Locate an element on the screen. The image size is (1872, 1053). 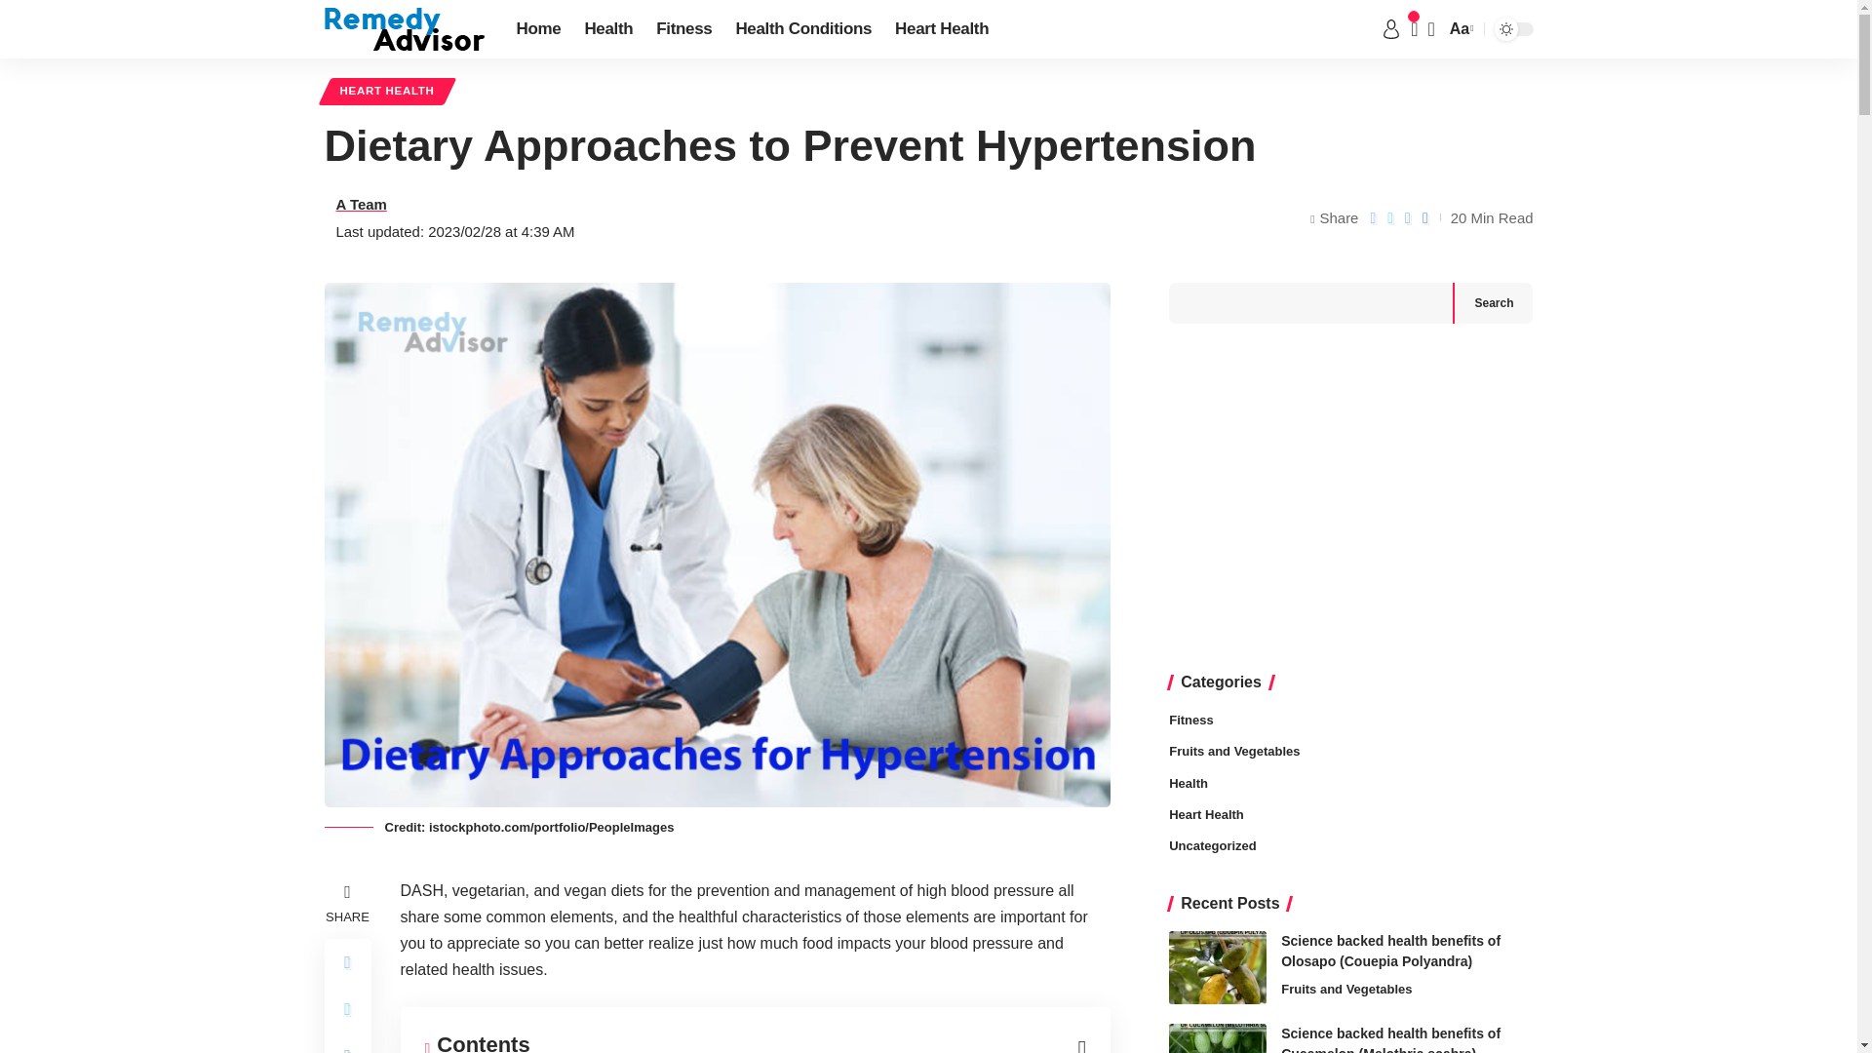
Advertisement is located at coordinates (1350, 499).